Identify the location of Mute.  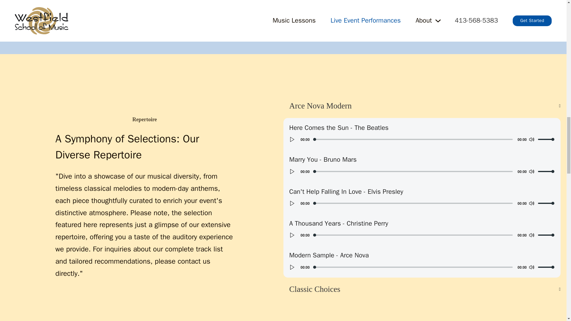
(531, 235).